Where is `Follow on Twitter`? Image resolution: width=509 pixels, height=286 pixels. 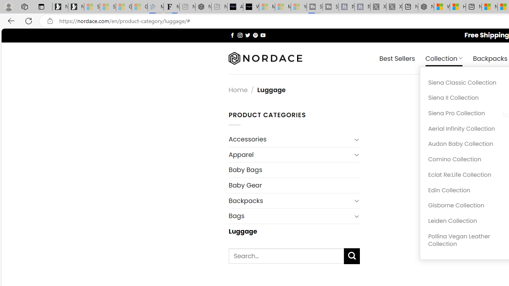 Follow on Twitter is located at coordinates (247, 35).